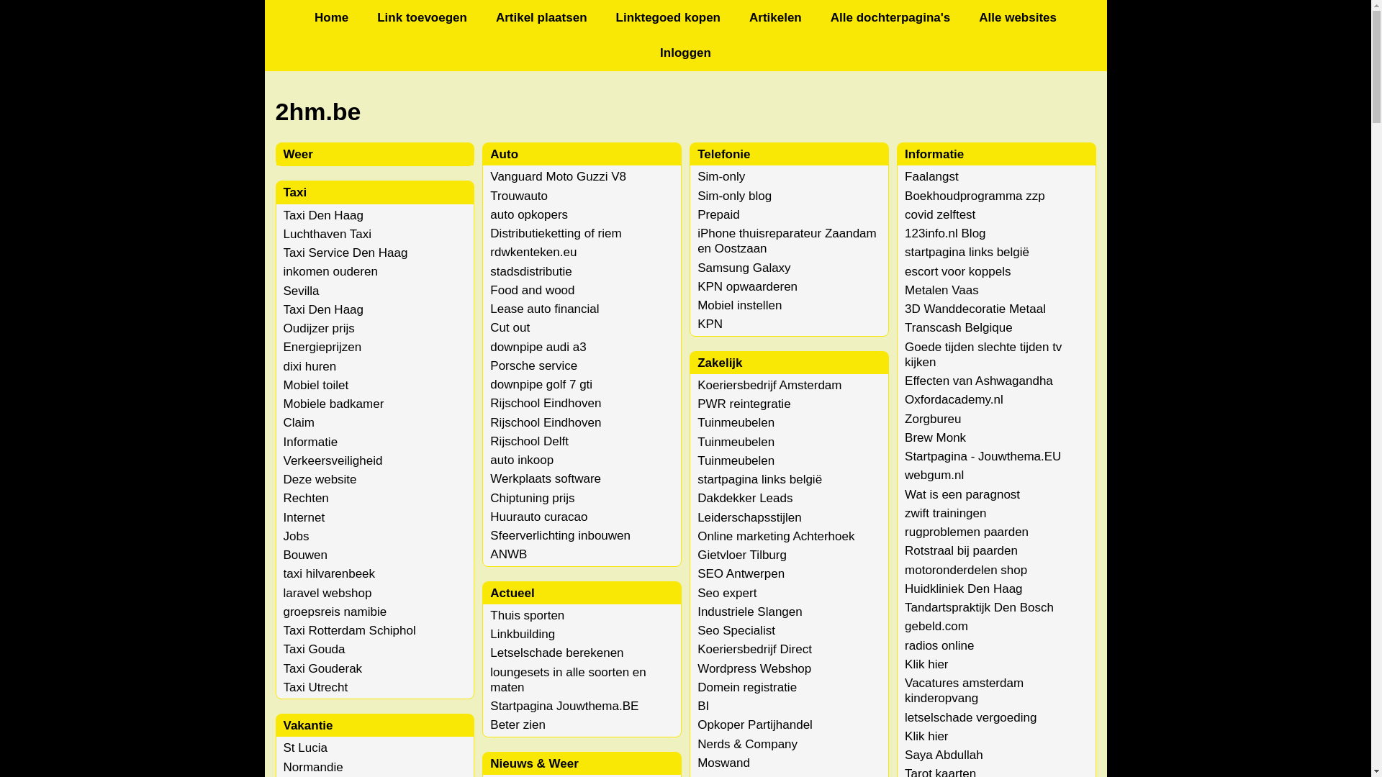  Describe the element at coordinates (335, 612) in the screenshot. I see `groepsreis namibie` at that location.